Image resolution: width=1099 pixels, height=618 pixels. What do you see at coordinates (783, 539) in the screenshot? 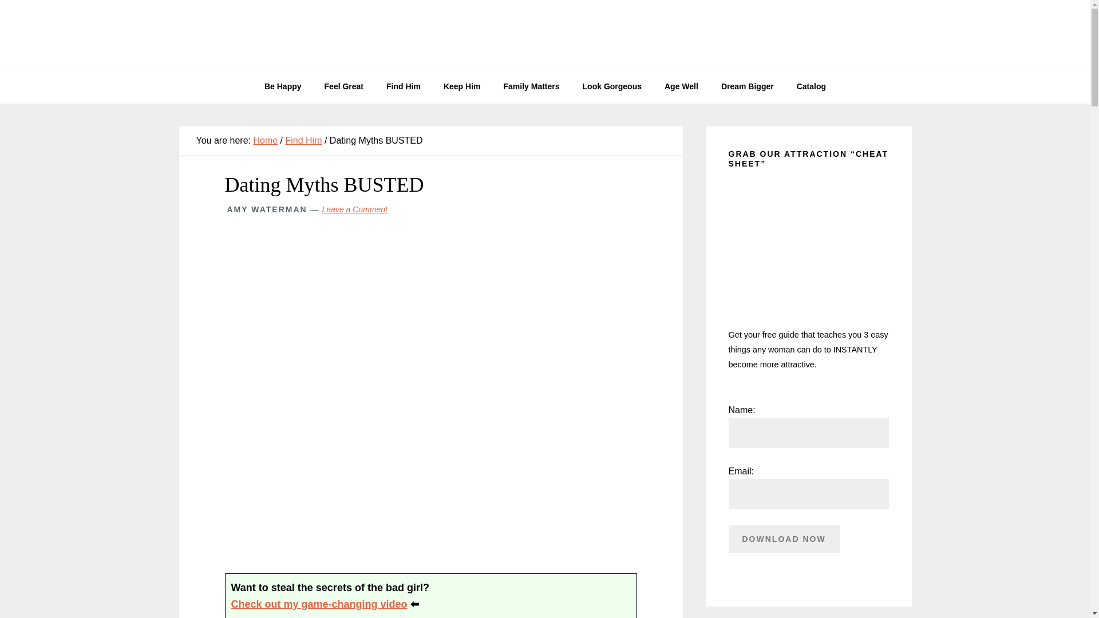
I see `Download Now` at bounding box center [783, 539].